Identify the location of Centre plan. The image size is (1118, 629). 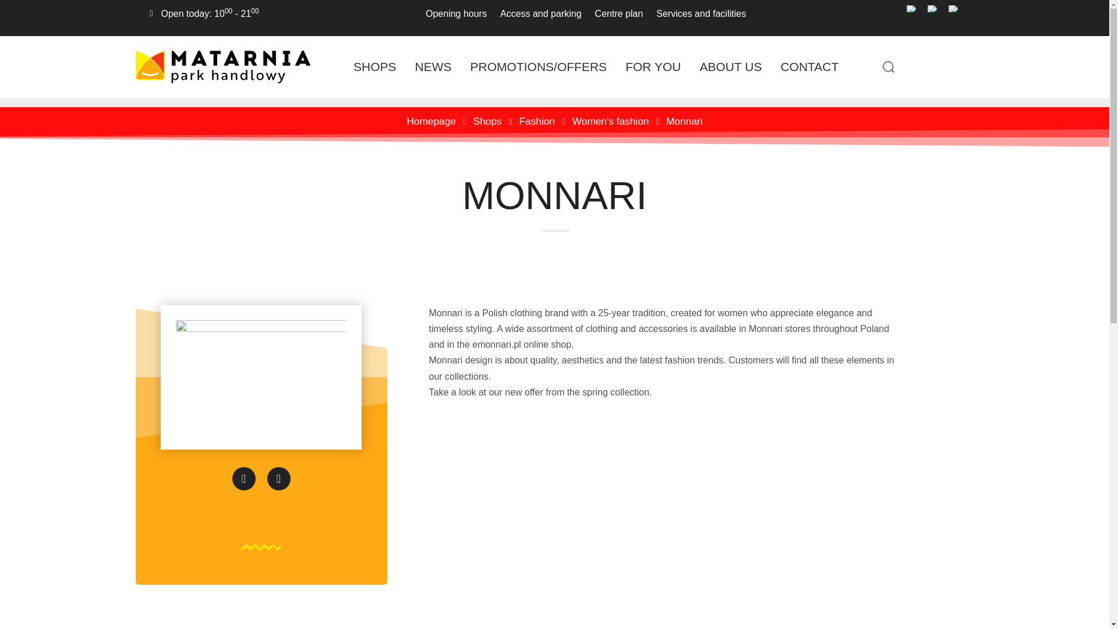
(615, 13).